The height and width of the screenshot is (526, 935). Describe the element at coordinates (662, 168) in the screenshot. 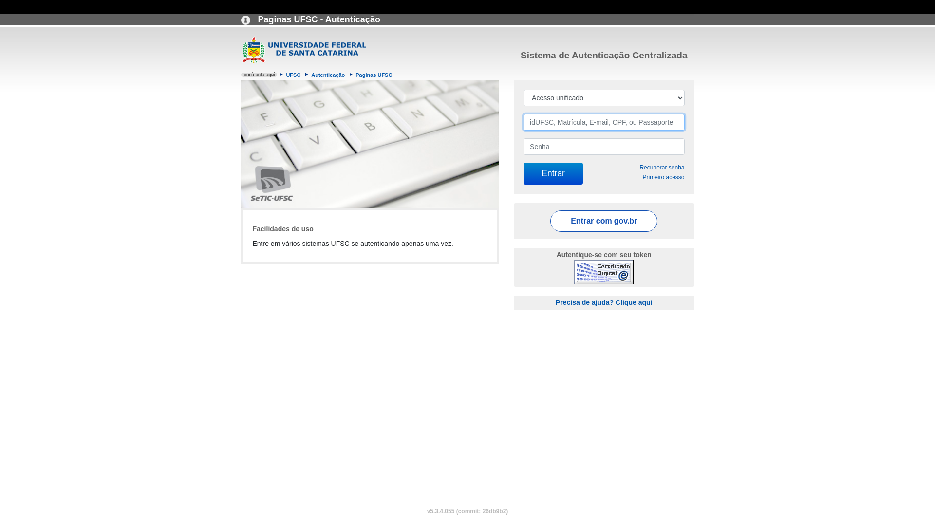

I see `Recuperar senha` at that location.